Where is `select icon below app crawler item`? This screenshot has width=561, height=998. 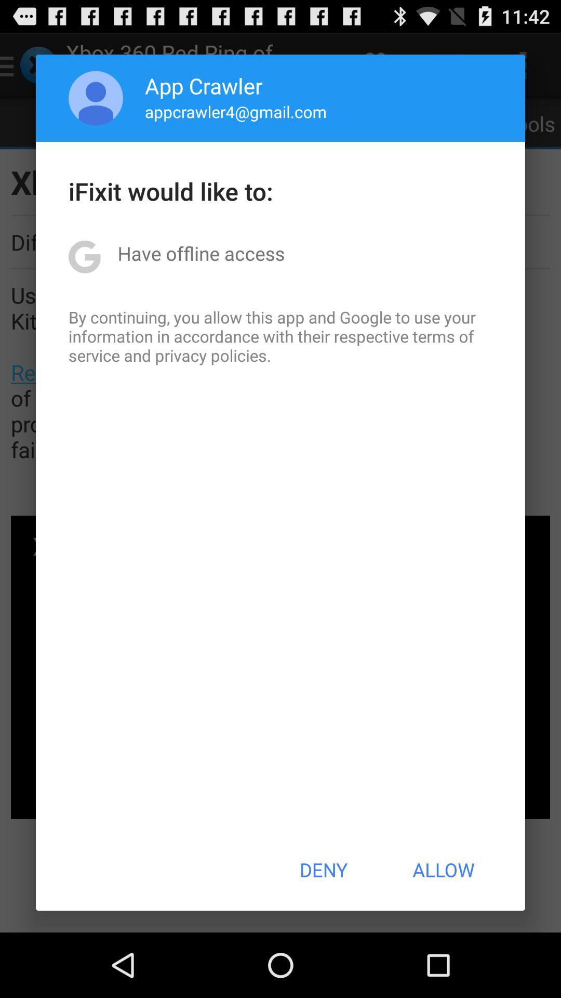 select icon below app crawler item is located at coordinates (236, 111).